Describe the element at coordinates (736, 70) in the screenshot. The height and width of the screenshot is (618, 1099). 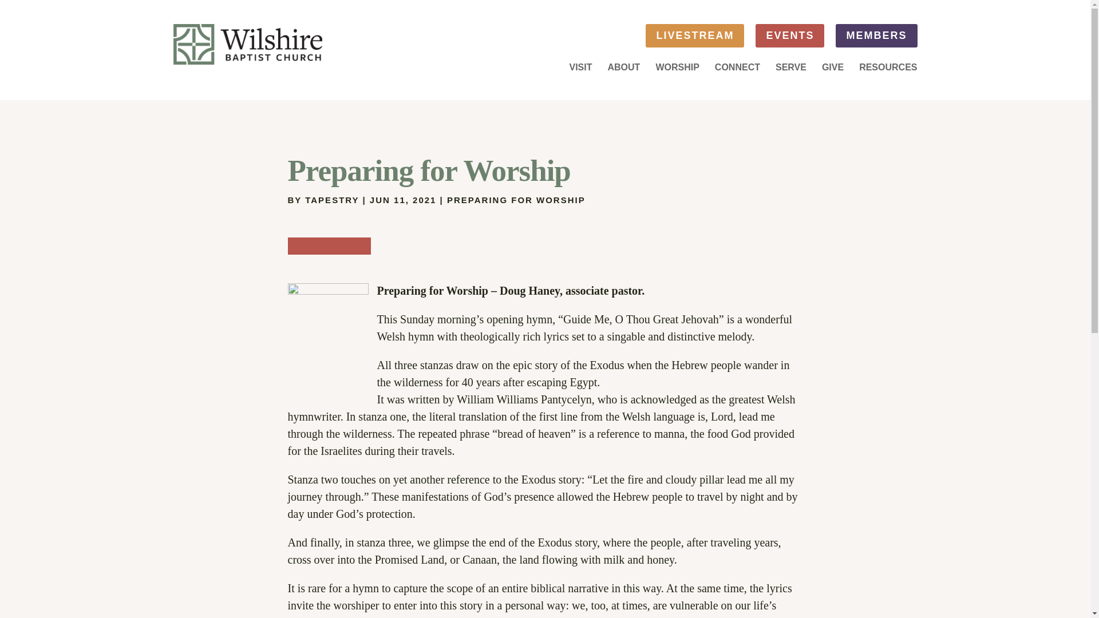
I see `CONNECT` at that location.